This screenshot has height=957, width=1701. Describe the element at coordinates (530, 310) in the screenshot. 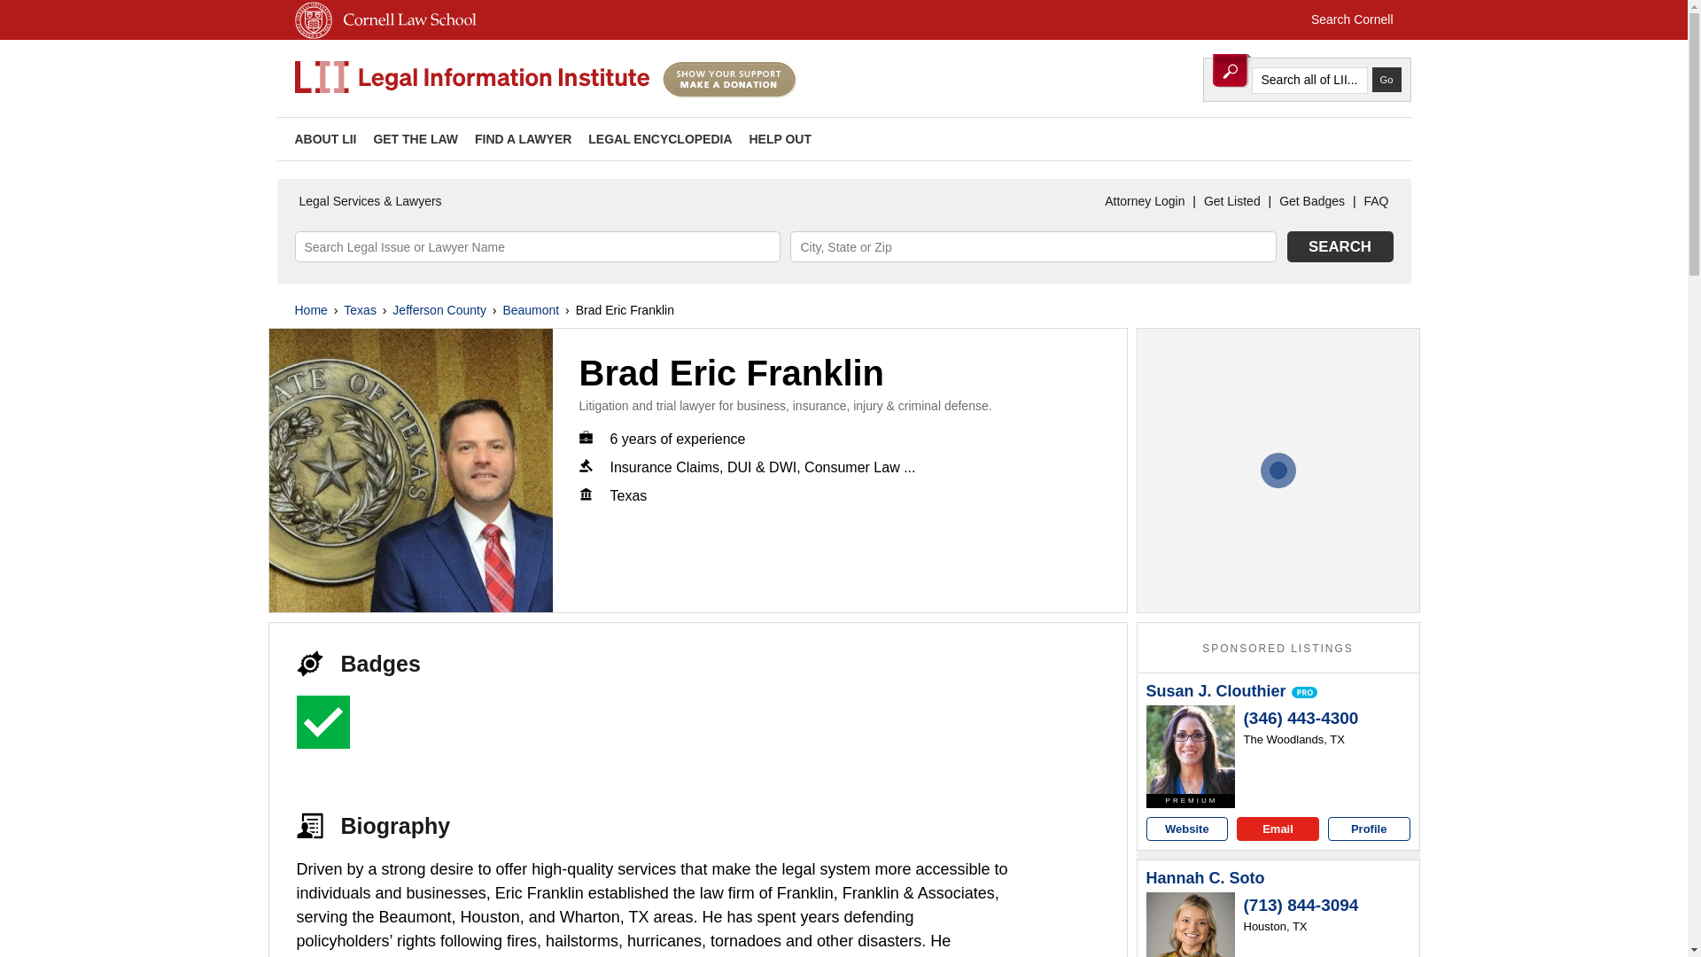

I see `Beaumont` at that location.